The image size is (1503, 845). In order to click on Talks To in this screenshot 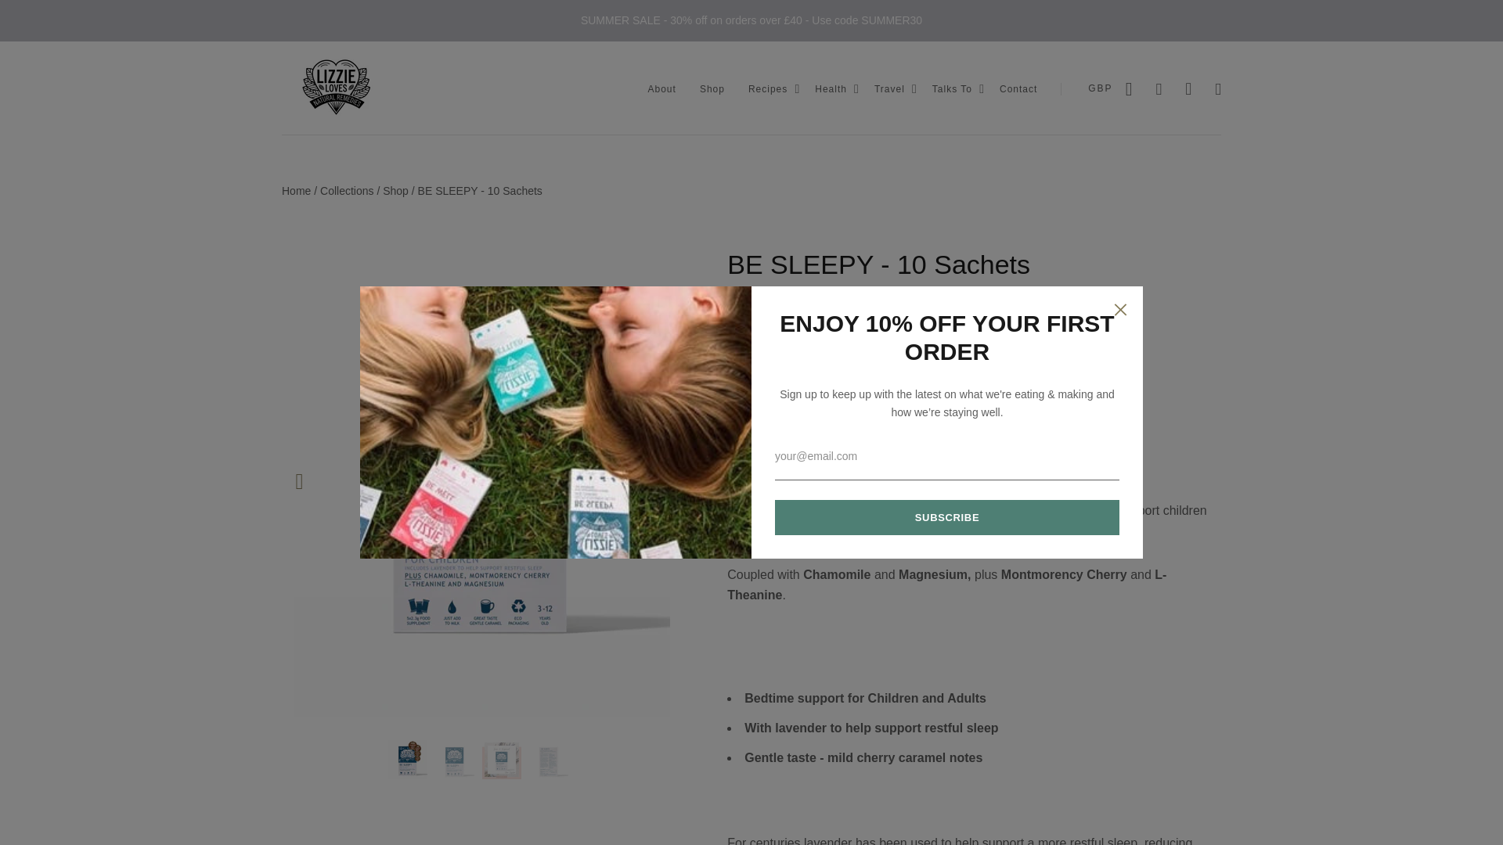, I will do `click(952, 89)`.